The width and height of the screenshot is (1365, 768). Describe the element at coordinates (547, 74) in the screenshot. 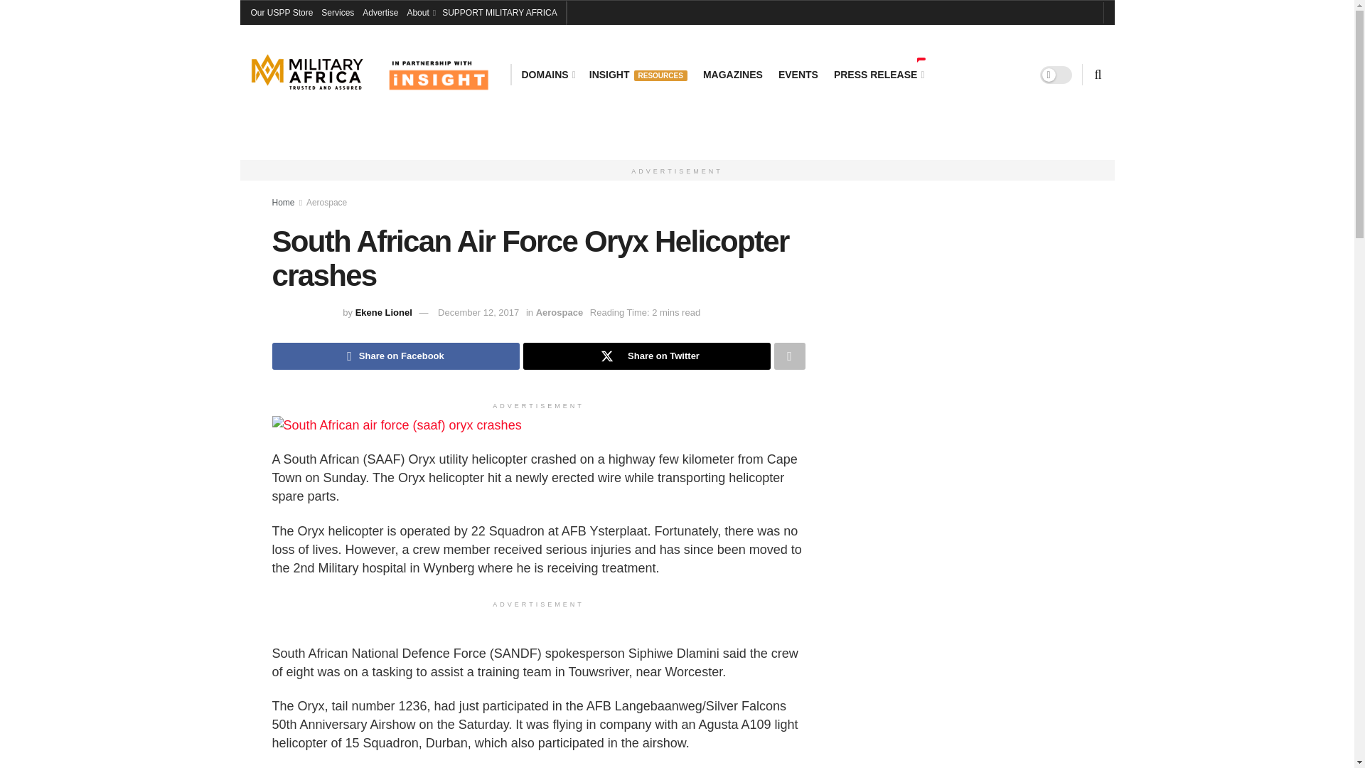

I see `DOMAINS` at that location.